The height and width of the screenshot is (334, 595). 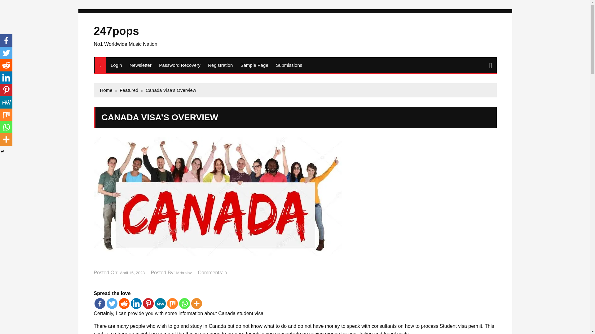 What do you see at coordinates (140, 65) in the screenshot?
I see `Newsletter` at bounding box center [140, 65].